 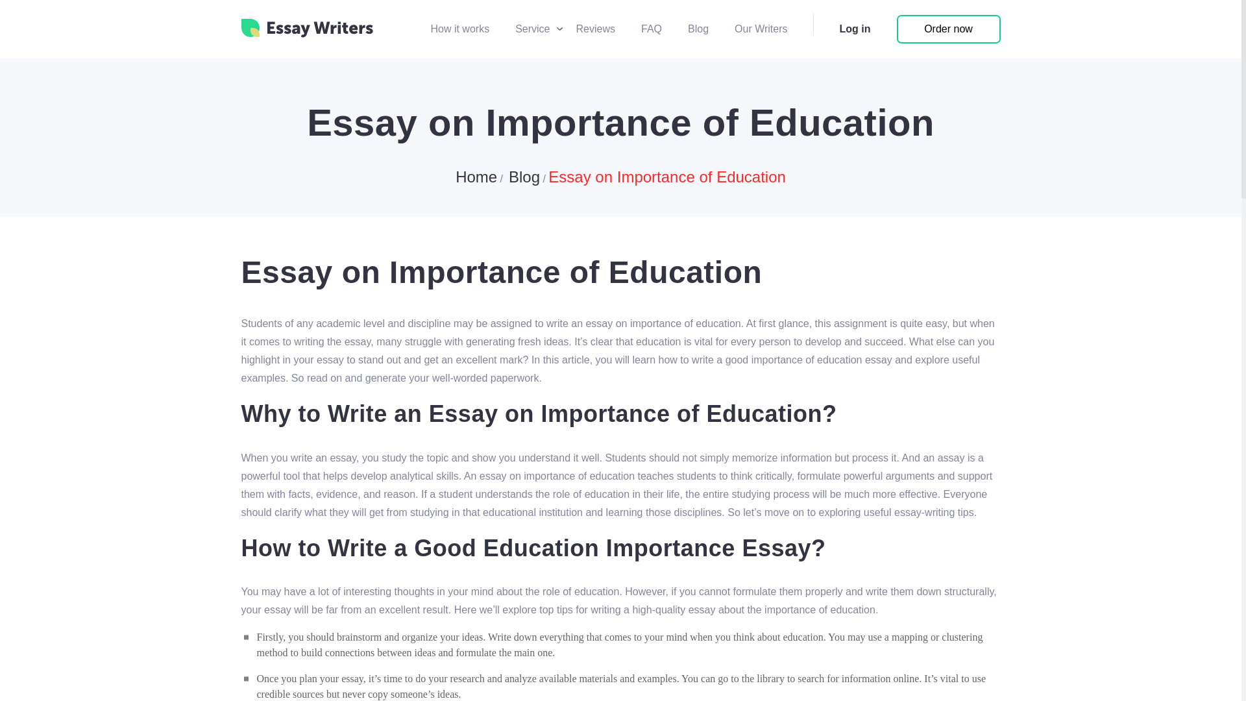 What do you see at coordinates (524, 177) in the screenshot?
I see `Blog` at bounding box center [524, 177].